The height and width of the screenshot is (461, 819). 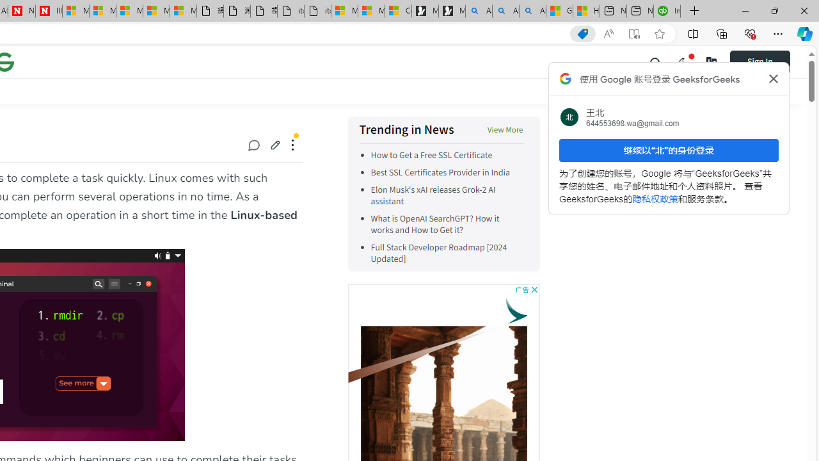 What do you see at coordinates (683, 61) in the screenshot?
I see `toggle theme` at bounding box center [683, 61].